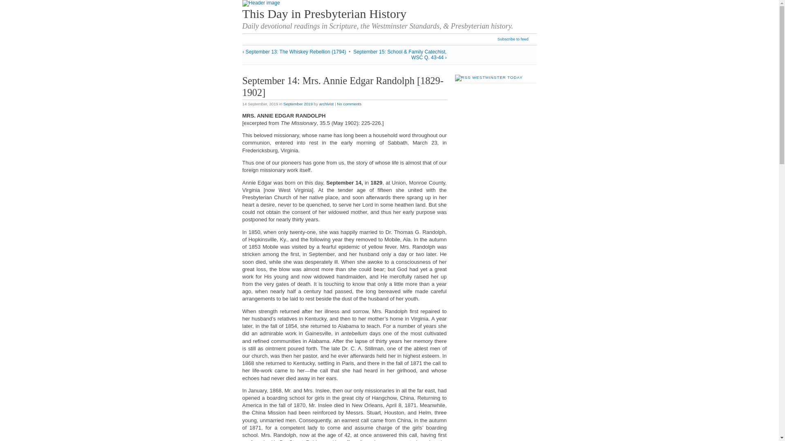 Image resolution: width=785 pixels, height=441 pixels. What do you see at coordinates (327, 104) in the screenshot?
I see `archivist` at bounding box center [327, 104].